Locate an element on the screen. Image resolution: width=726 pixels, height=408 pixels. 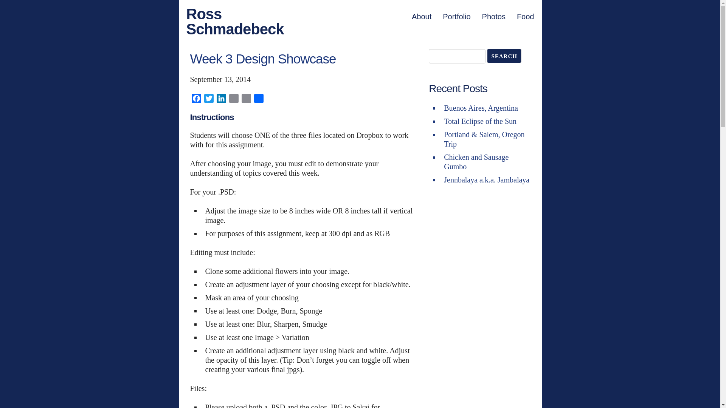
LinkedIn is located at coordinates (221, 100).